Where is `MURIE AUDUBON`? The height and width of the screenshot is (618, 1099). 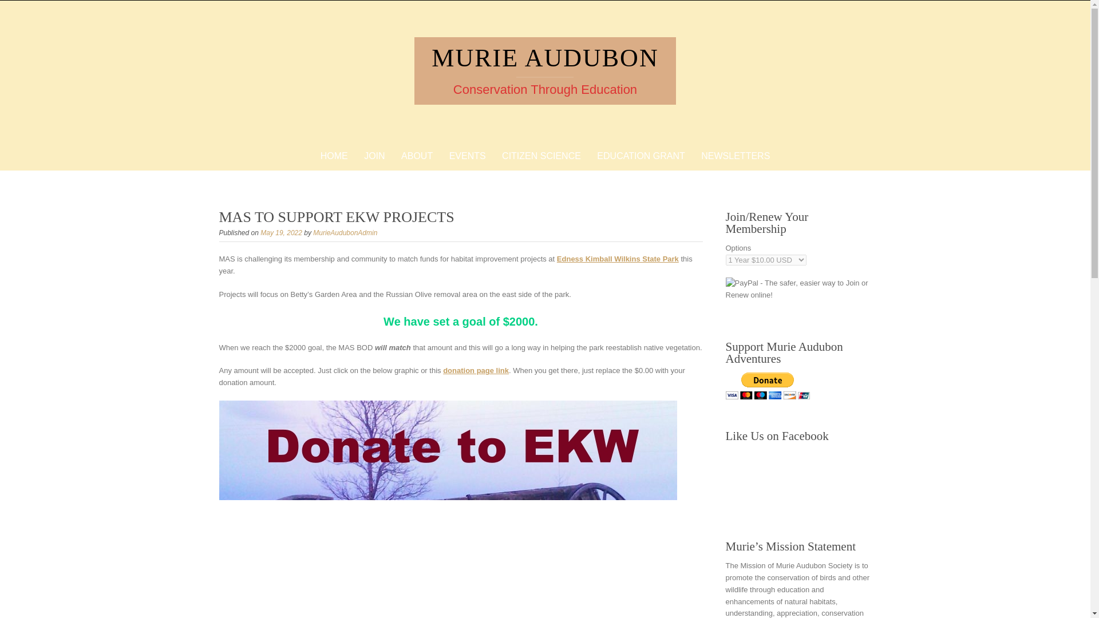 MURIE AUDUBON is located at coordinates (545, 58).